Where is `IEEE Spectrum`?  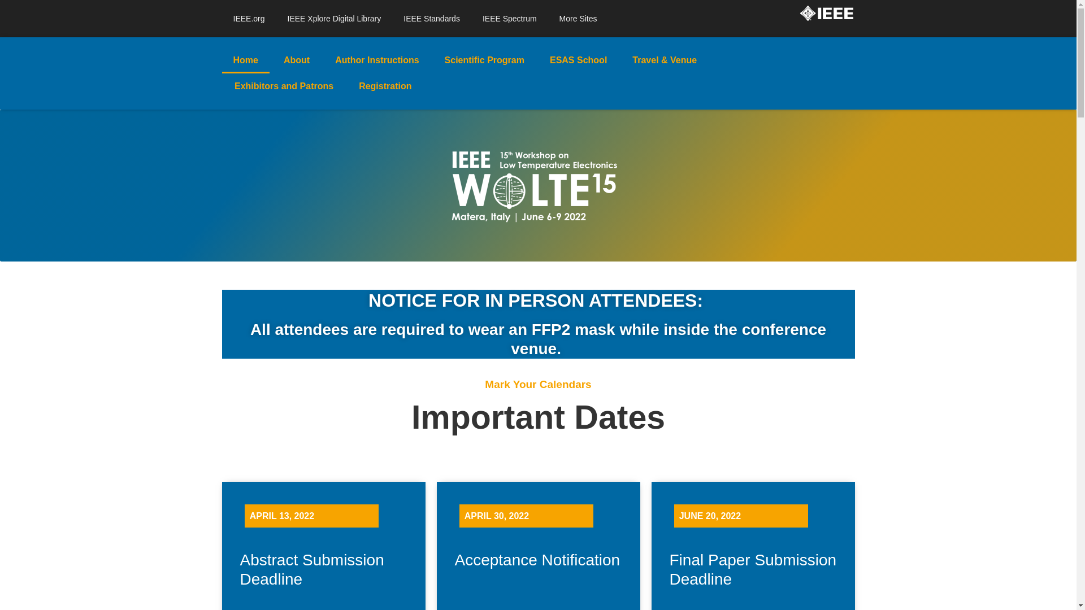 IEEE Spectrum is located at coordinates (509, 18).